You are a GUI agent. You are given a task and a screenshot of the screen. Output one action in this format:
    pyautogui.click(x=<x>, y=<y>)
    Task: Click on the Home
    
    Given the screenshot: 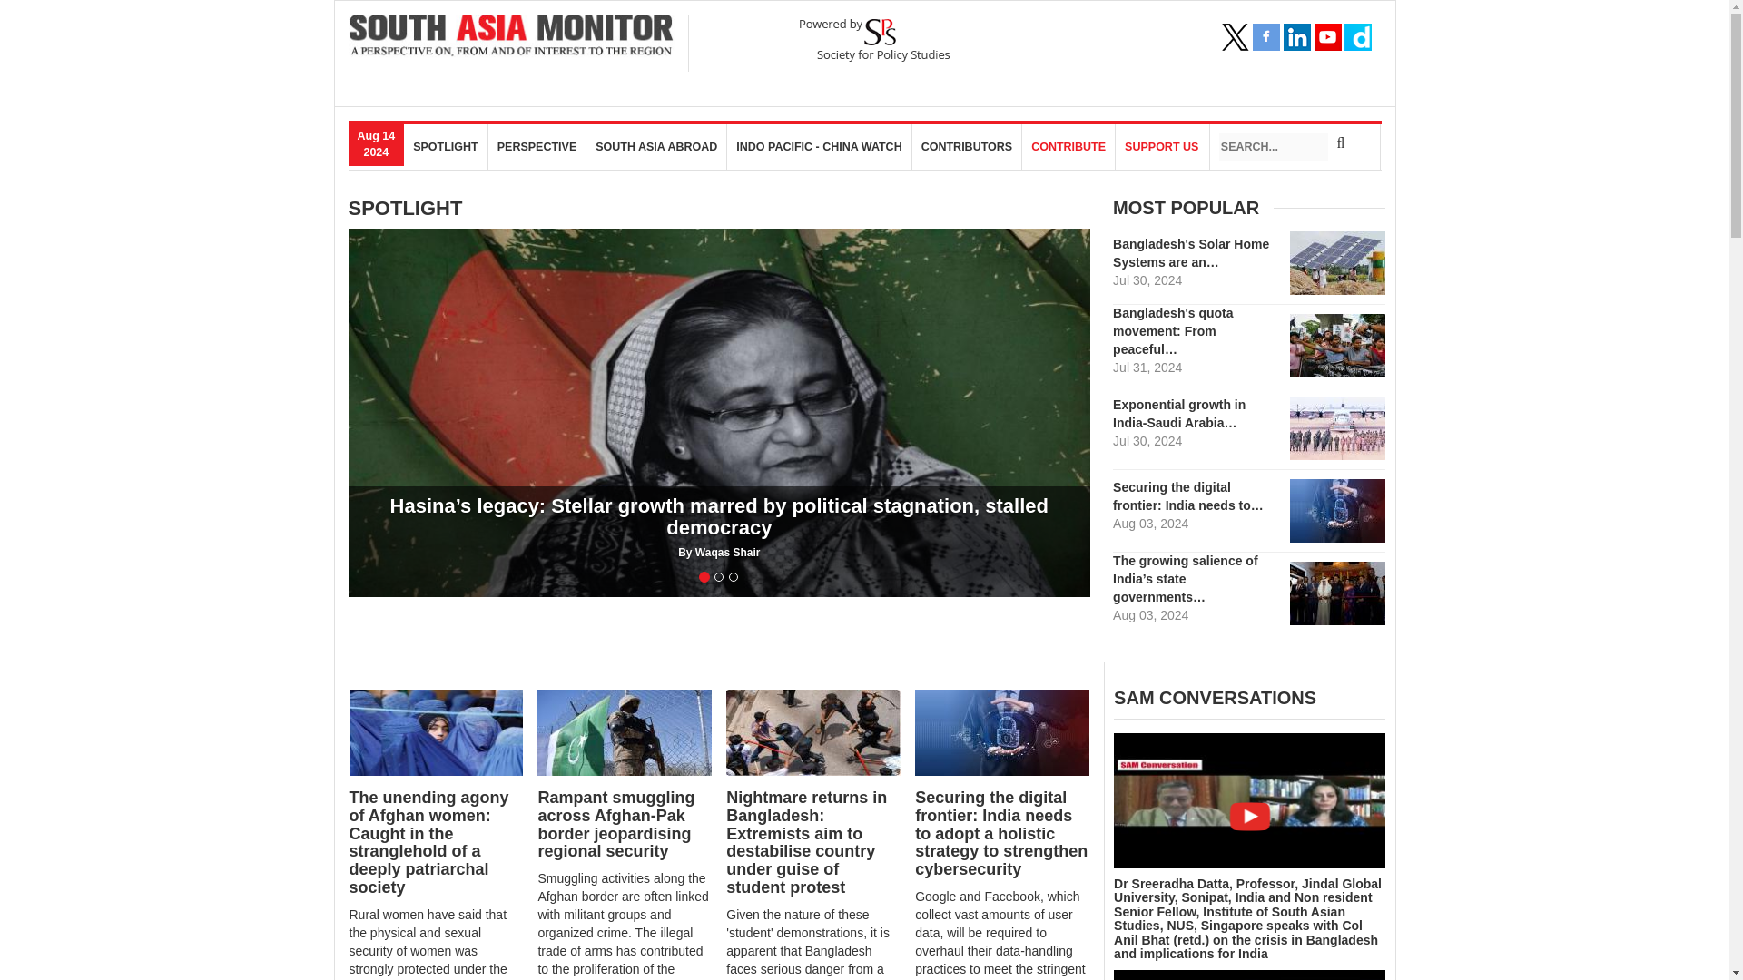 What is the action you would take?
    pyautogui.click(x=512, y=36)
    